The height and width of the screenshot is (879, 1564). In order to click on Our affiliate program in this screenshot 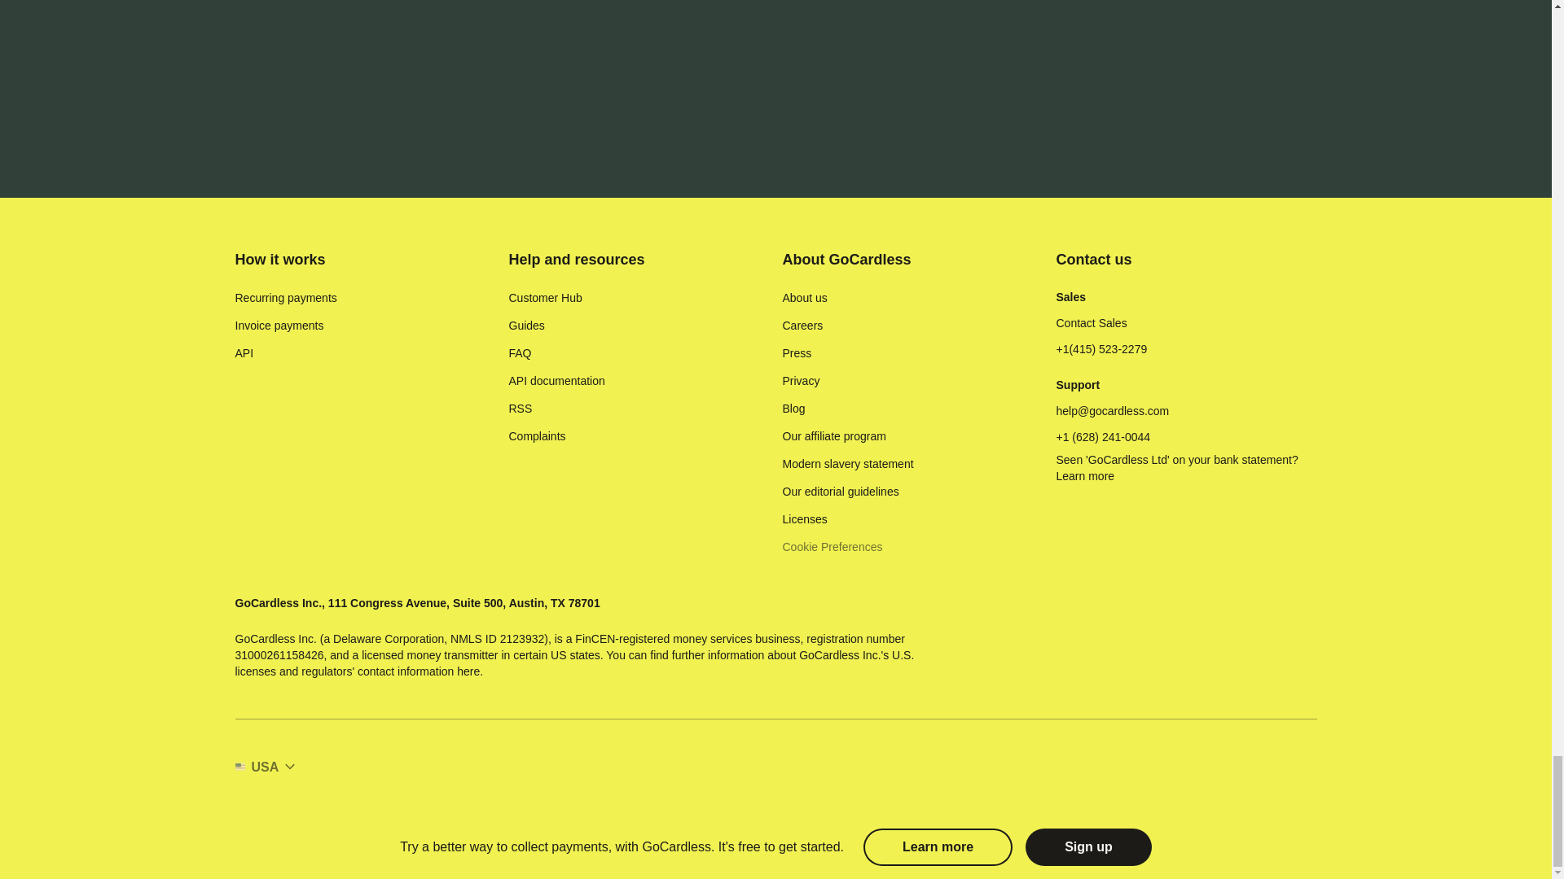, I will do `click(833, 436)`.